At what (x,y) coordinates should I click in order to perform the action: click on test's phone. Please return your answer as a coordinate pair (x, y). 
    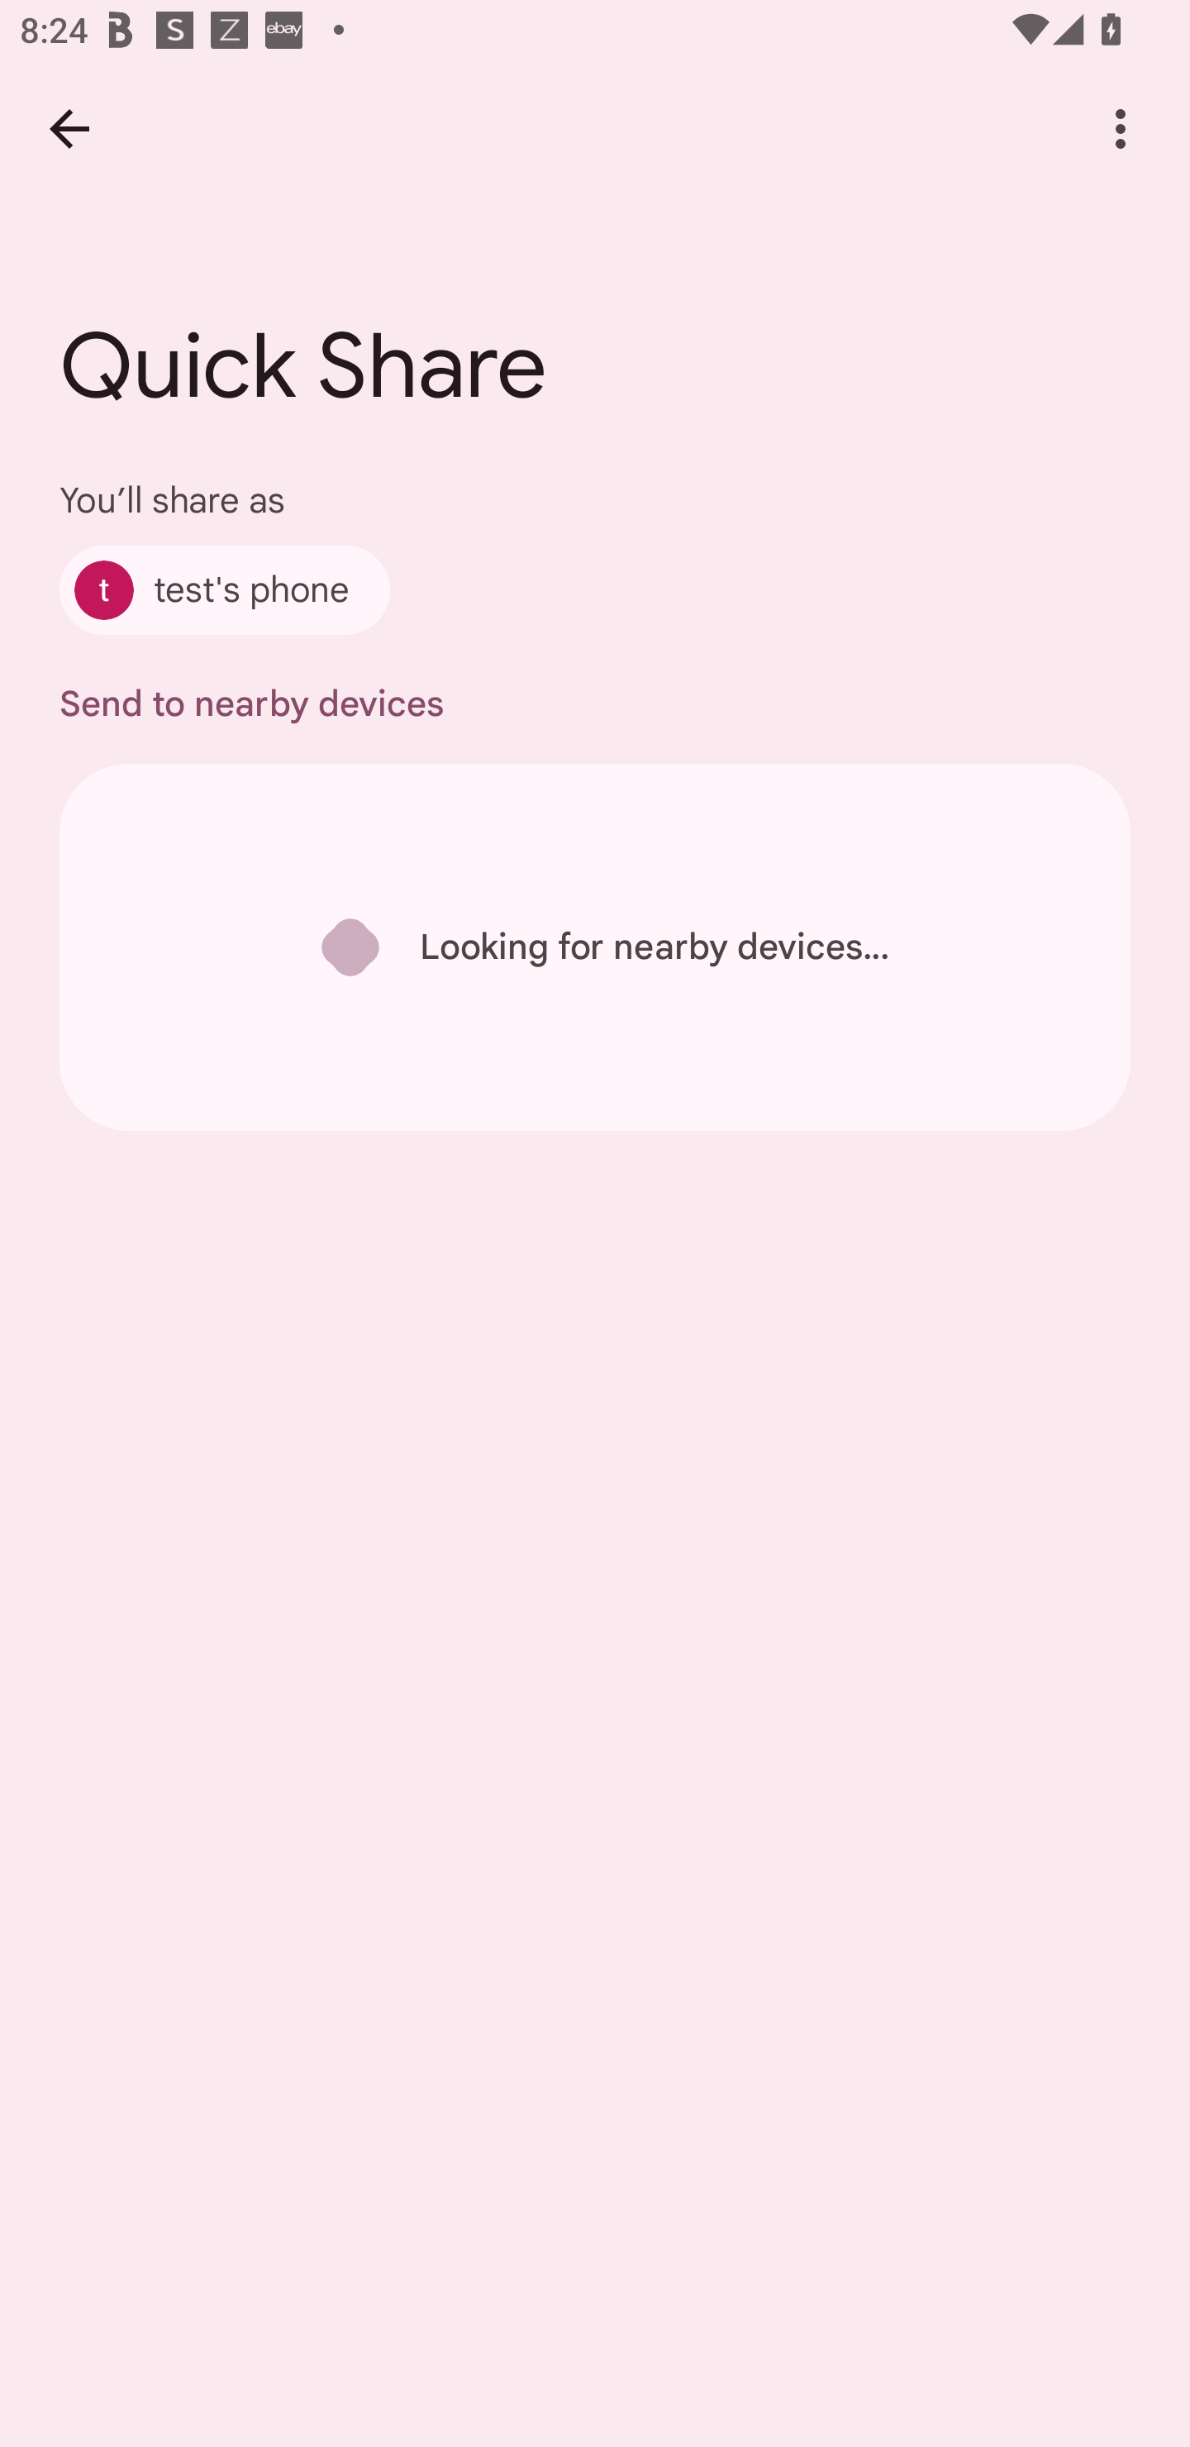
    Looking at the image, I should click on (225, 590).